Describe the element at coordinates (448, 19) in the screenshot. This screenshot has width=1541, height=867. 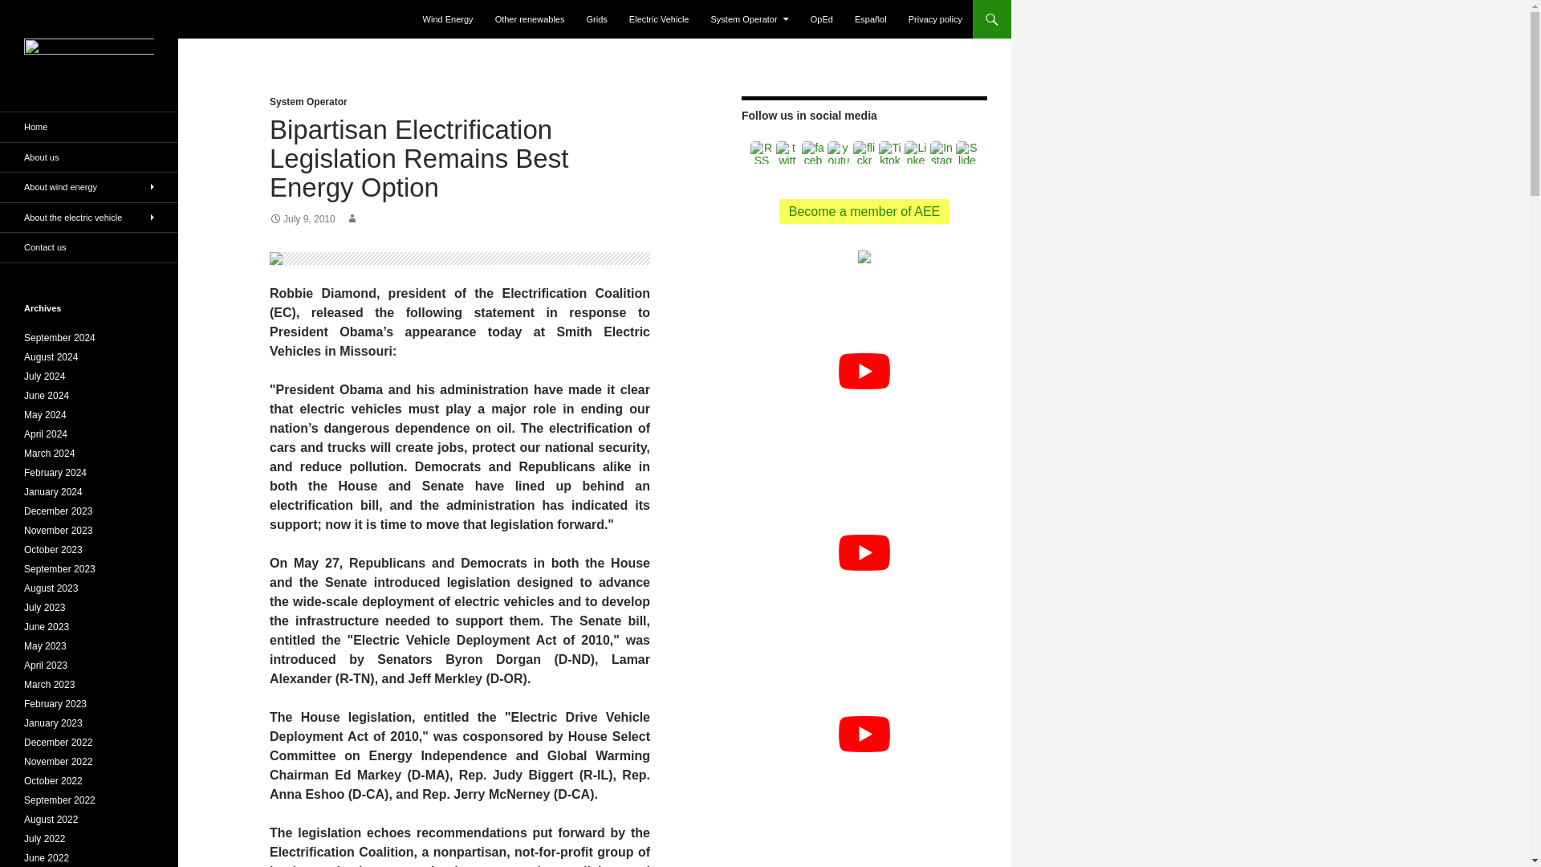
I see `Wind Energy` at that location.